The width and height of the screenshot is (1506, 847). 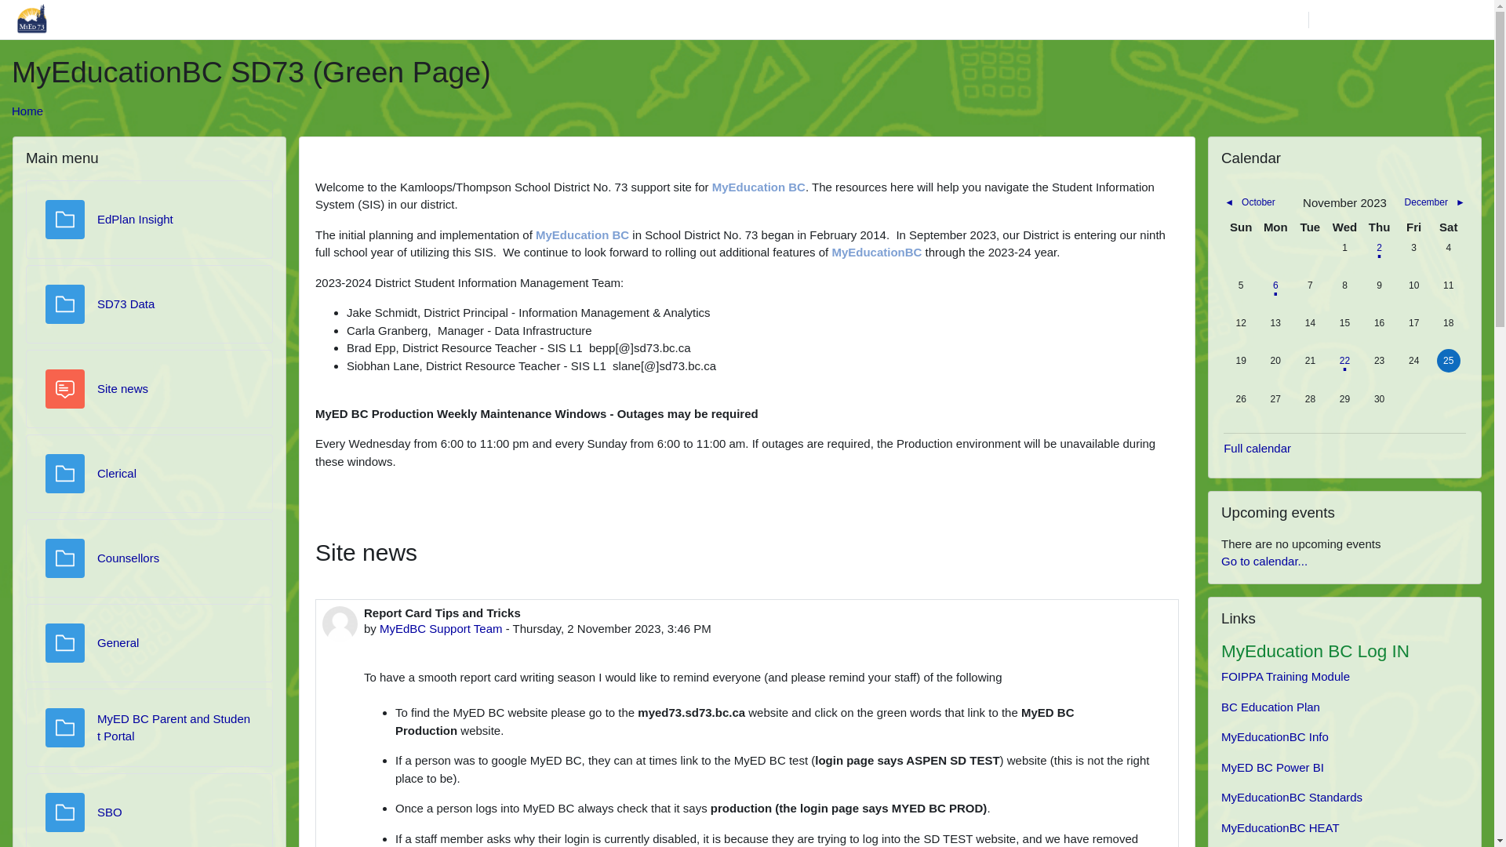 What do you see at coordinates (135, 220) in the screenshot?
I see `EdPlan Insight
Folder` at bounding box center [135, 220].